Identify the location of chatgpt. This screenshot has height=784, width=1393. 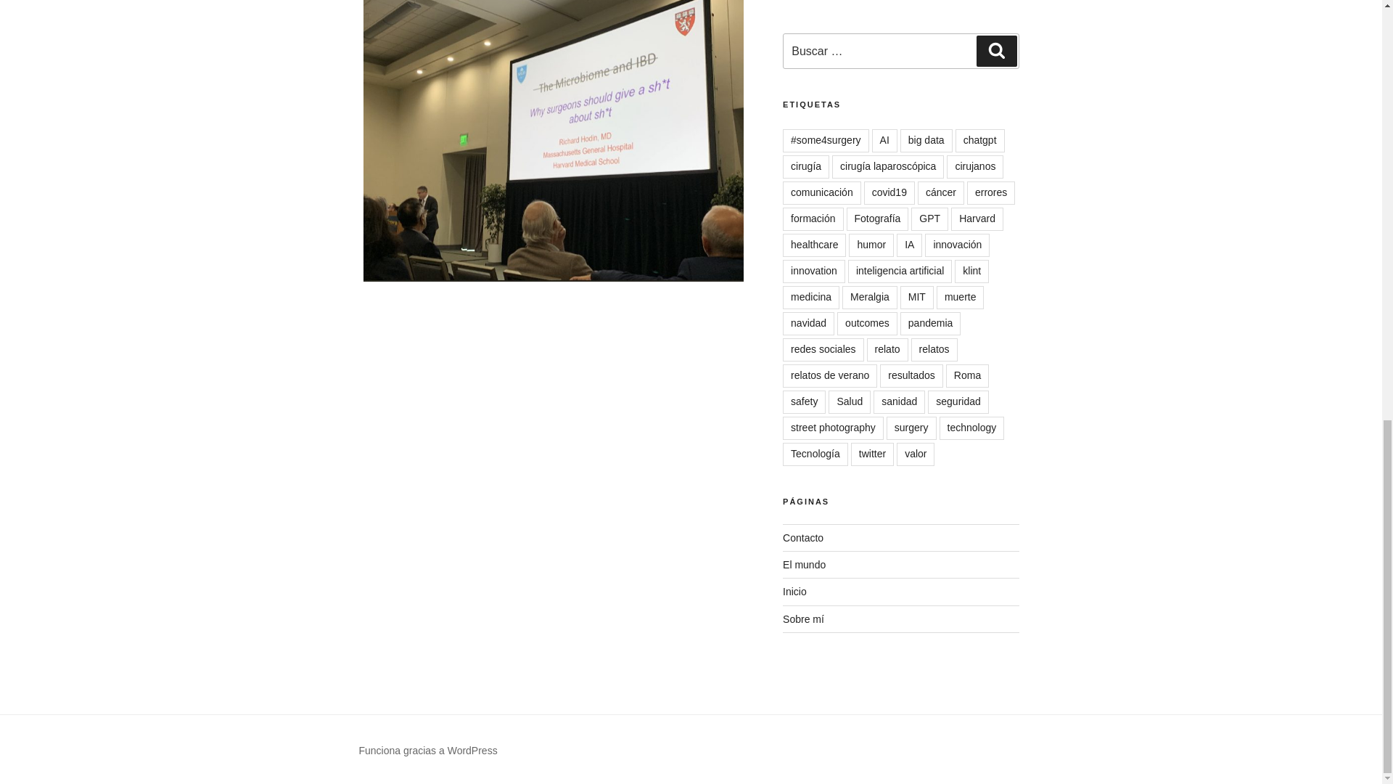
(979, 141).